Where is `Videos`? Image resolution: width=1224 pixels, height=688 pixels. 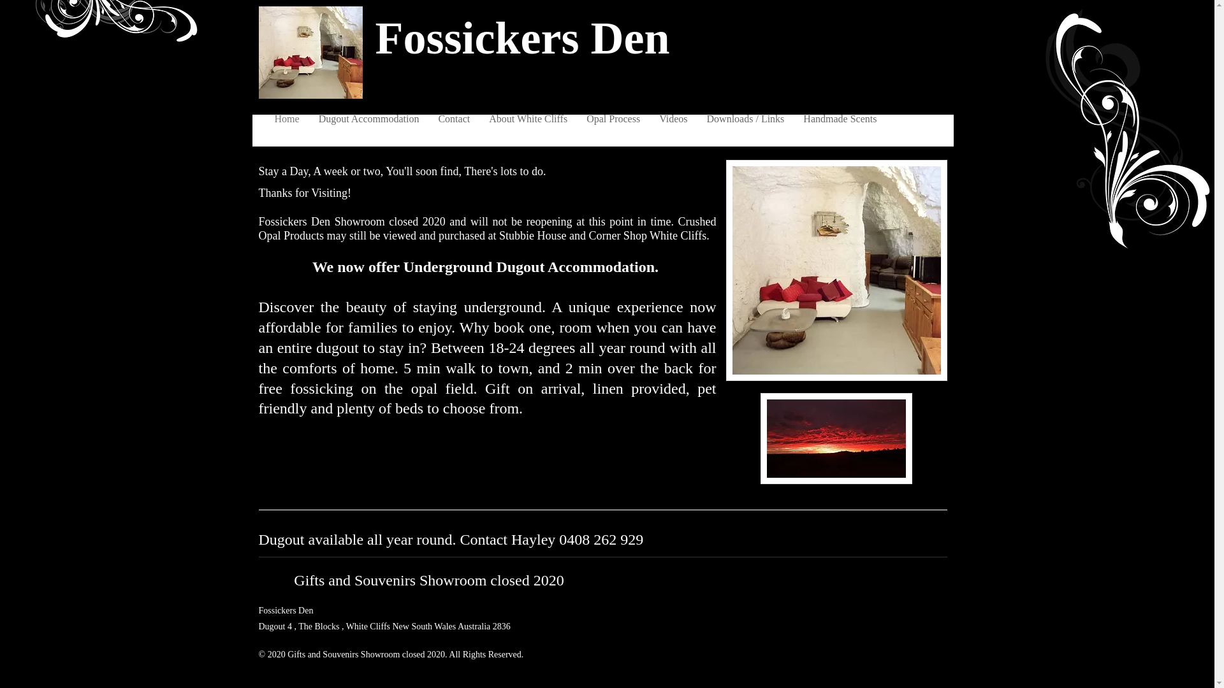
Videos is located at coordinates (673, 119).